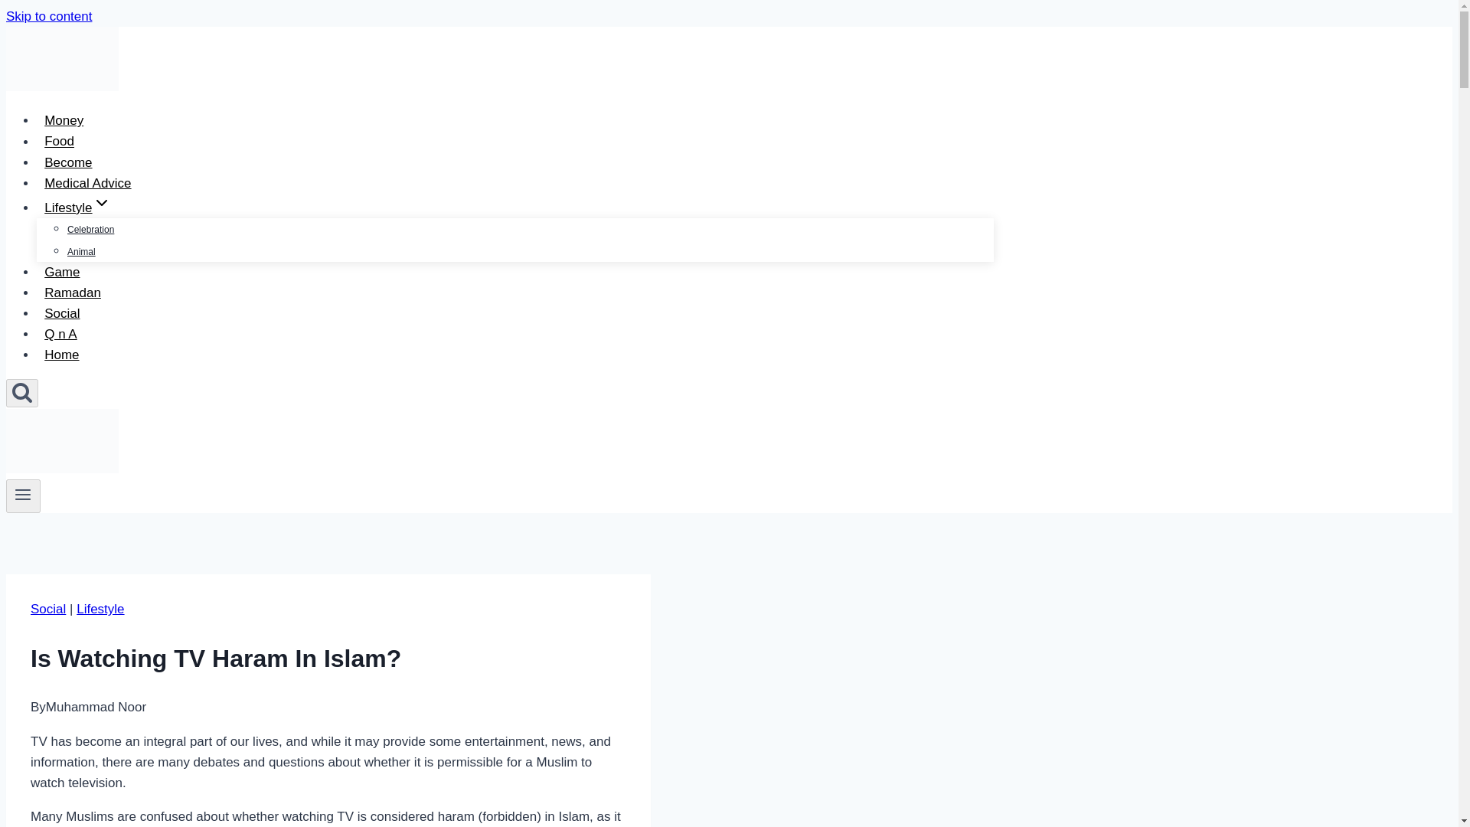  What do you see at coordinates (101, 202) in the screenshot?
I see `Expand` at bounding box center [101, 202].